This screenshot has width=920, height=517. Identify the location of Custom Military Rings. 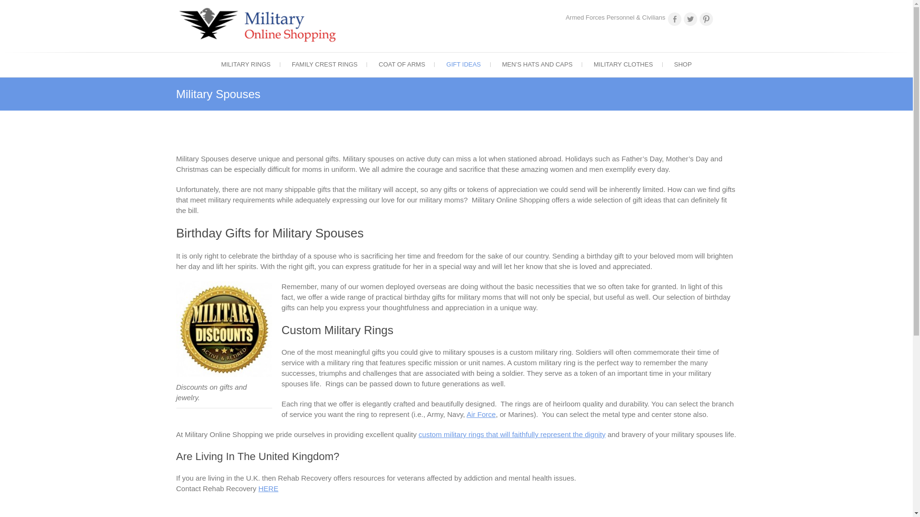
(512, 434).